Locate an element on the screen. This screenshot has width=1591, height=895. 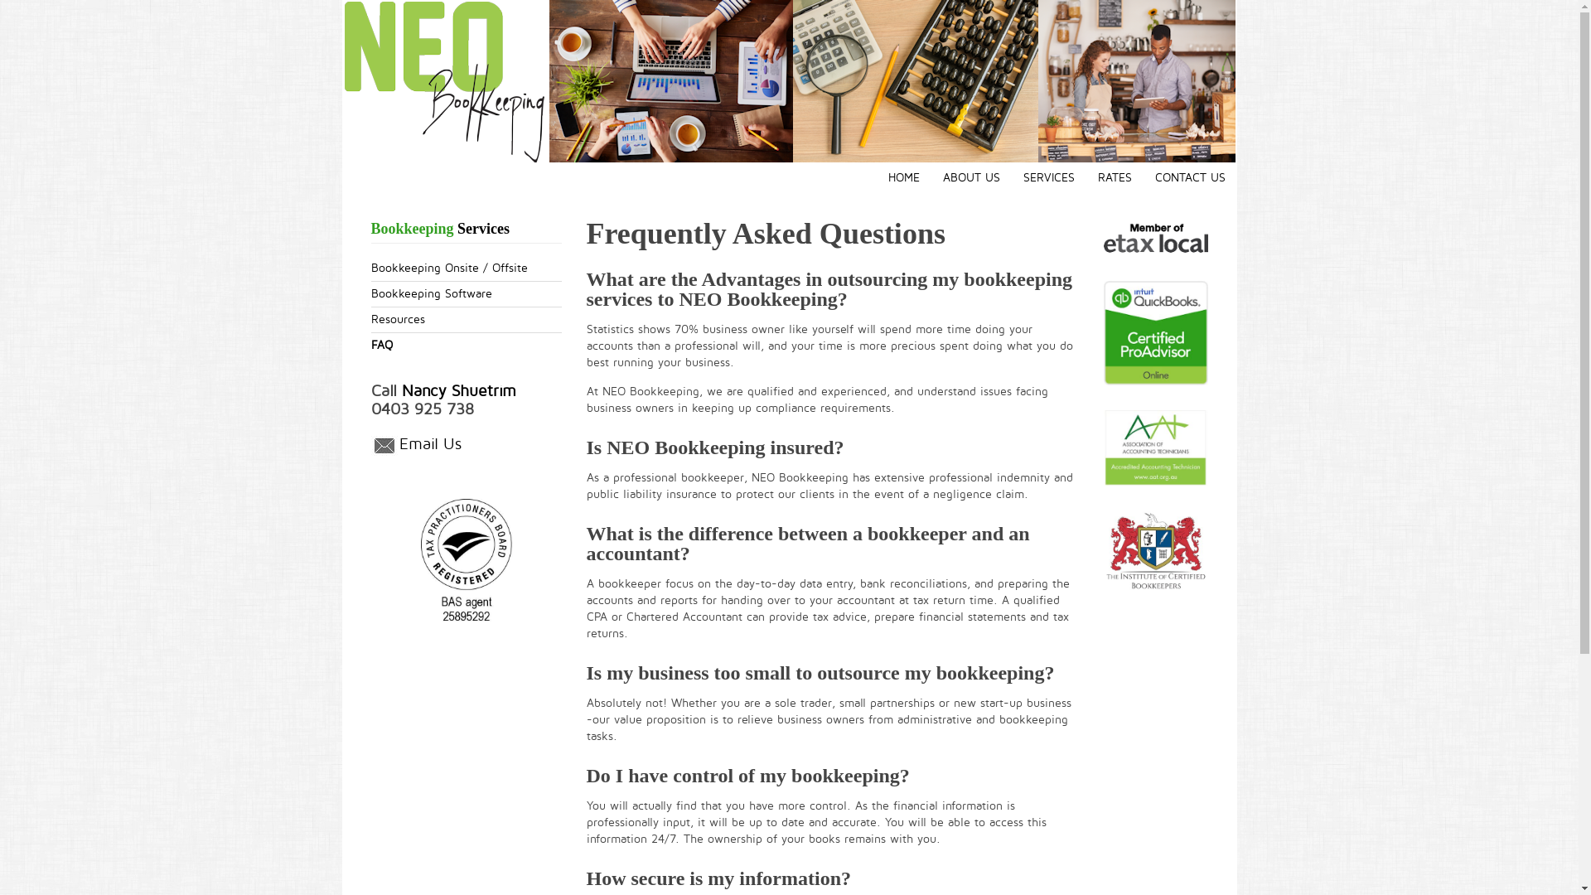
SERVICES is located at coordinates (1048, 178).